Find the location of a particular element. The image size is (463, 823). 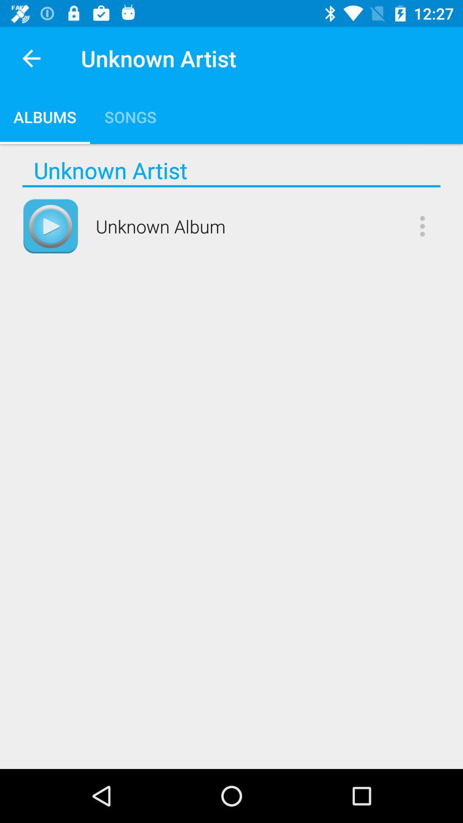

press the app next to unknown artist item is located at coordinates (31, 58).